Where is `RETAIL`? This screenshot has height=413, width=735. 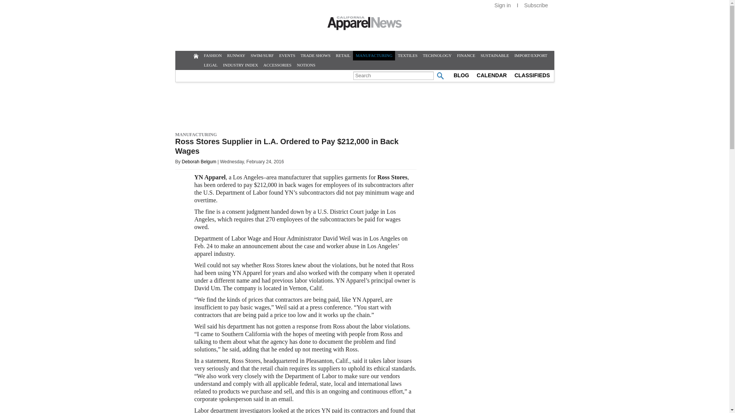 RETAIL is located at coordinates (343, 55).